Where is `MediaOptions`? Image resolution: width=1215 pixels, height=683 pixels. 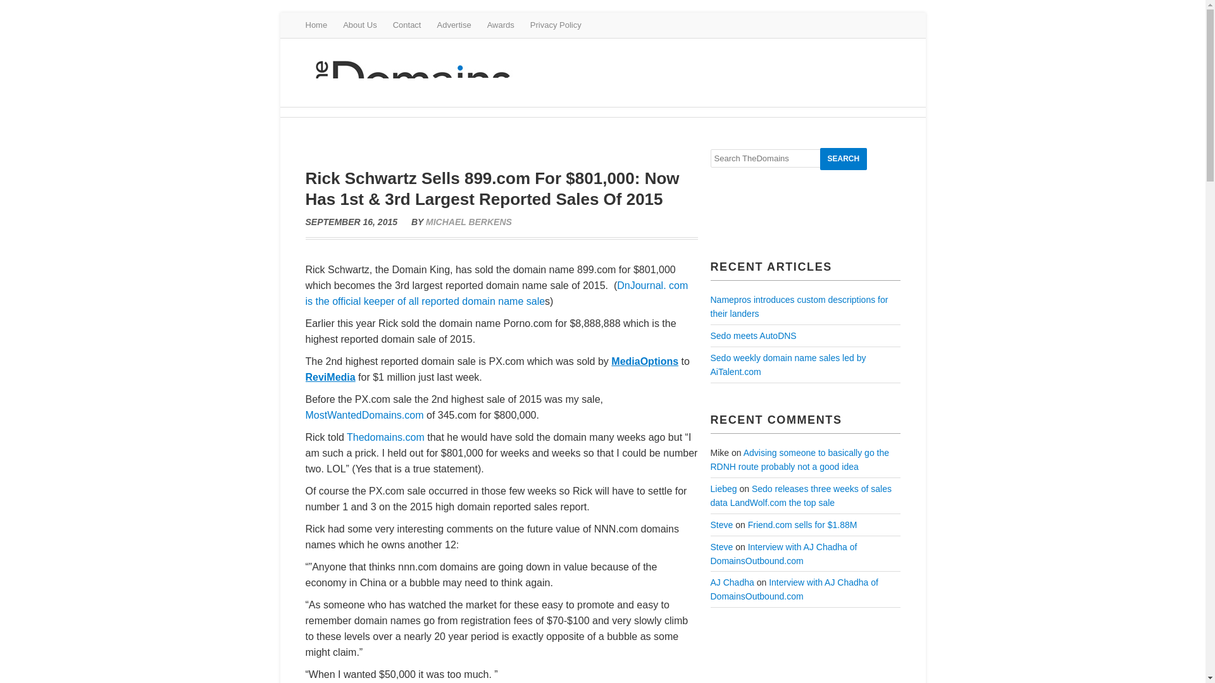 MediaOptions is located at coordinates (644, 360).